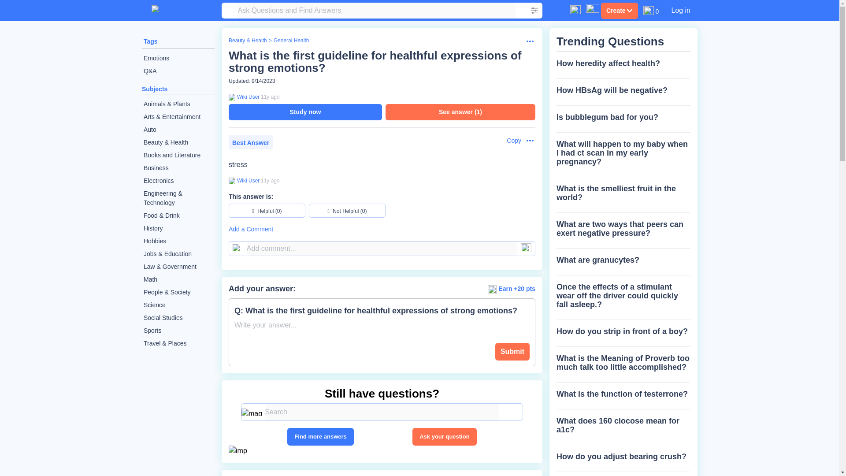  I want to click on Study now, so click(305, 112).